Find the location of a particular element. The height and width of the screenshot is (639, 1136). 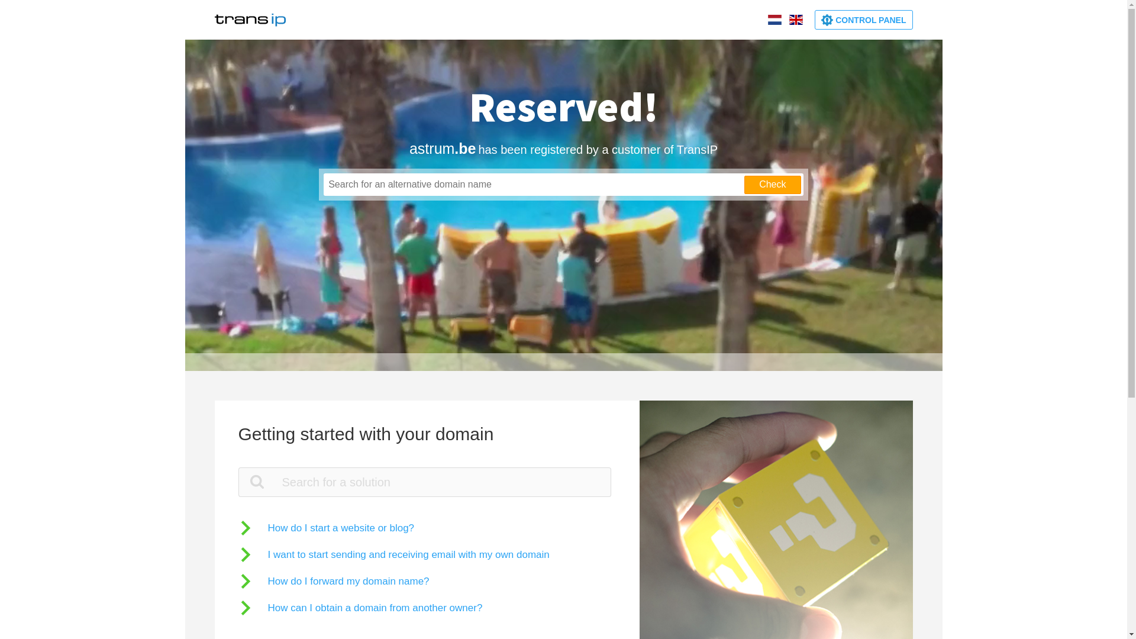

How do I forward my domain name? is located at coordinates (334, 581).